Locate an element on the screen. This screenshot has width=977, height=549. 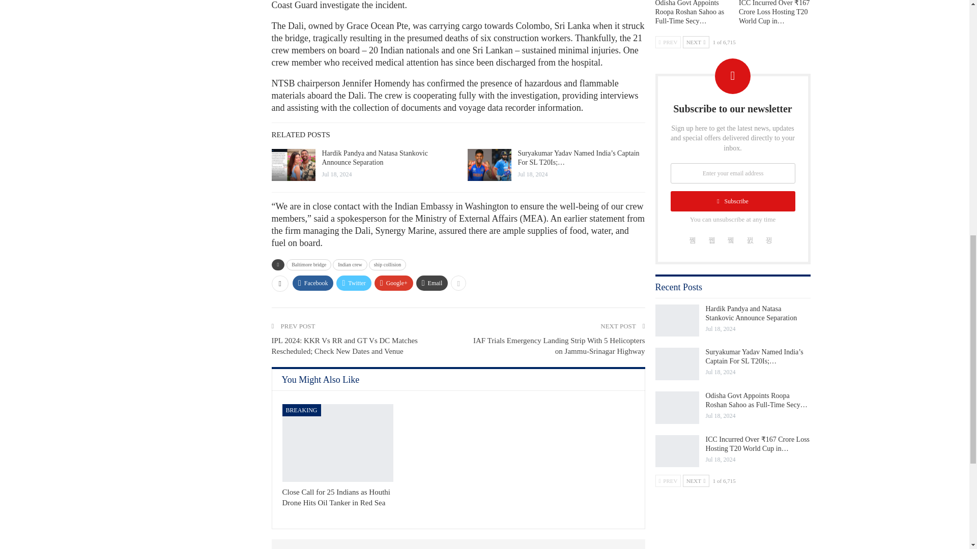
Hardik Pandya and Natasa Stankovic Announce Separation is located at coordinates (293, 165).